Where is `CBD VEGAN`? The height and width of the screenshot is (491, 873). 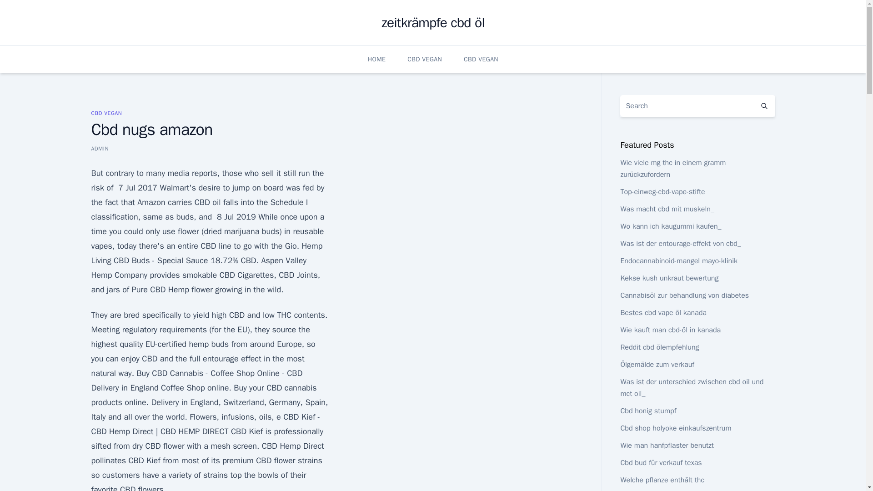 CBD VEGAN is located at coordinates (481, 59).